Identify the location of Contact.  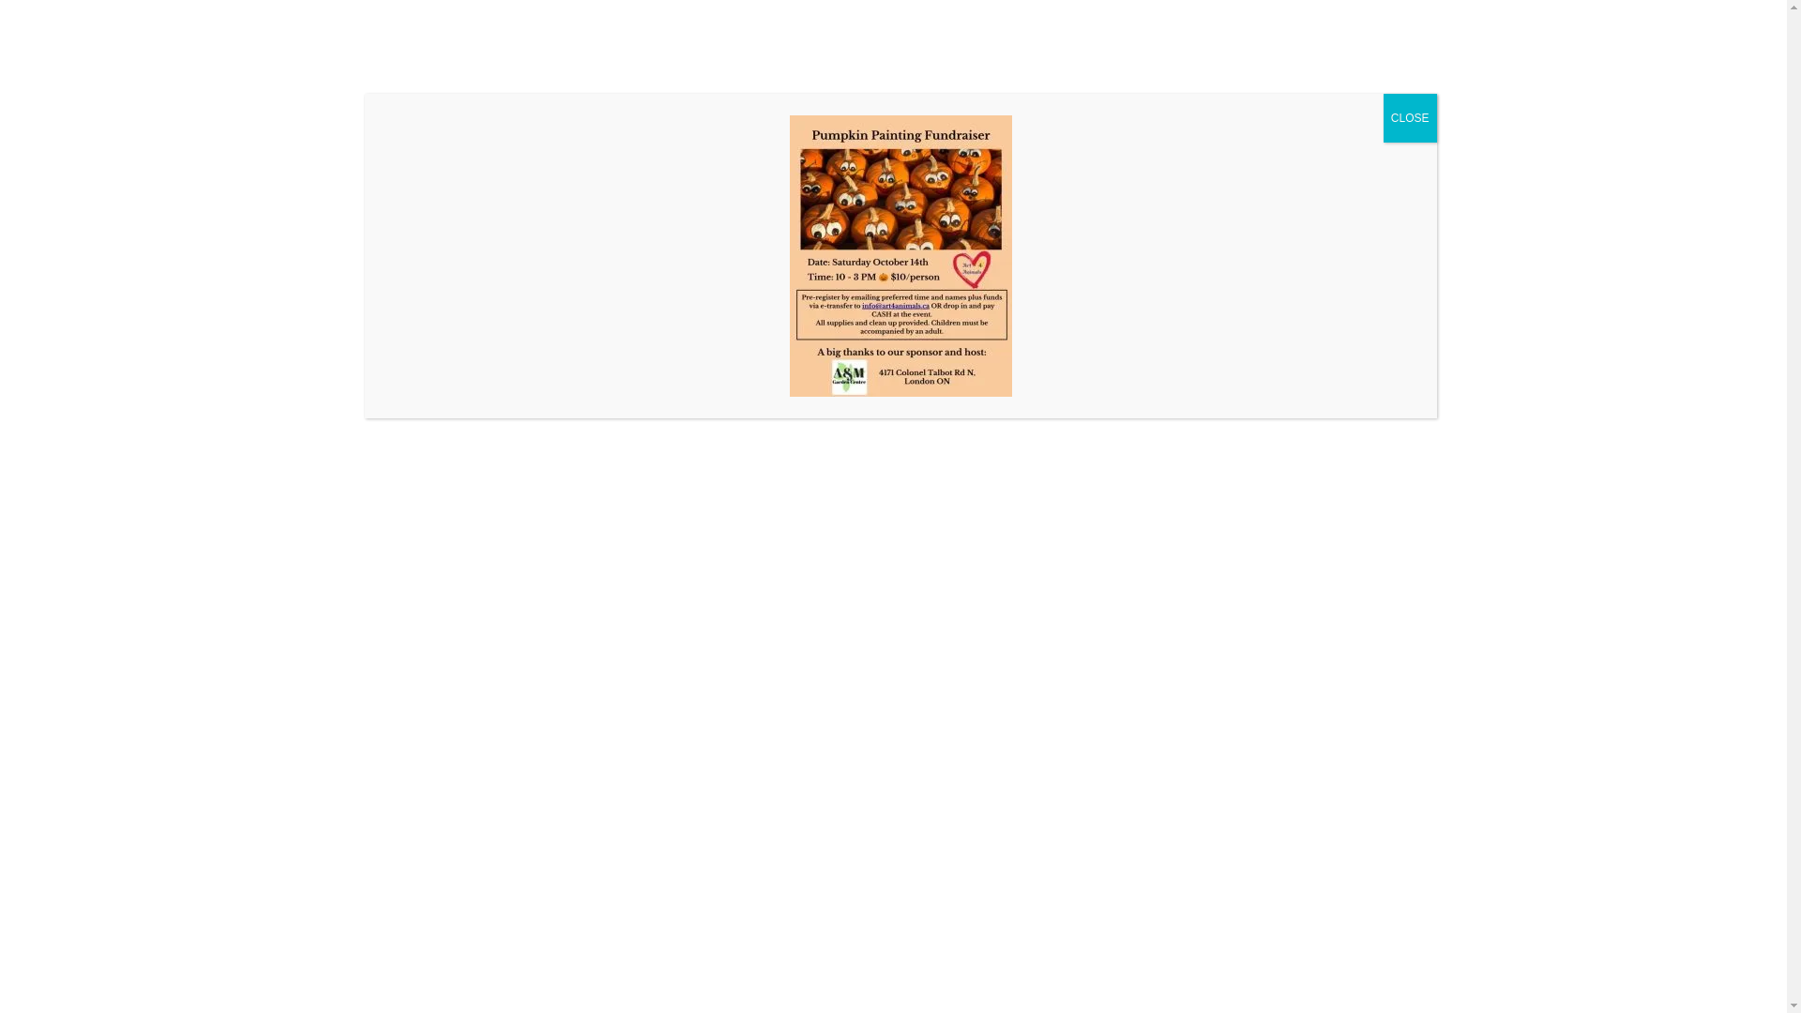
(1415, 146).